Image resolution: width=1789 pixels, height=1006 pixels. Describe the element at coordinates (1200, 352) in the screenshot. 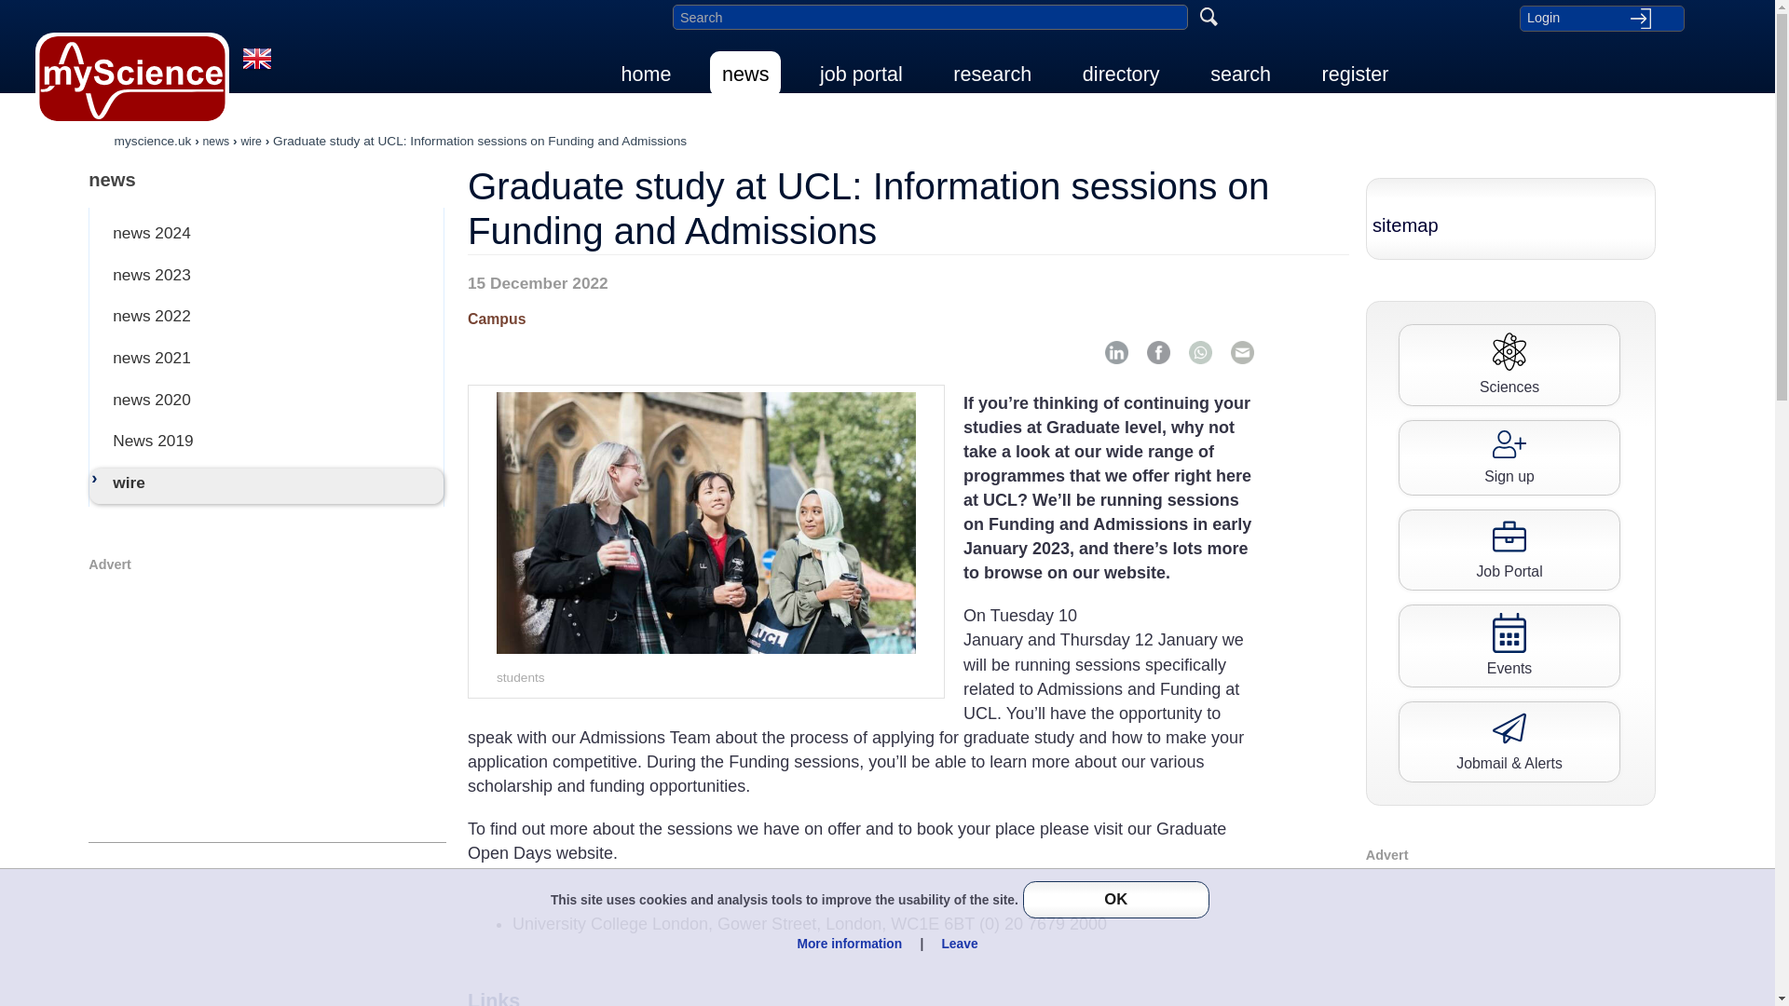

I see `Share on WhatsApp Web` at that location.